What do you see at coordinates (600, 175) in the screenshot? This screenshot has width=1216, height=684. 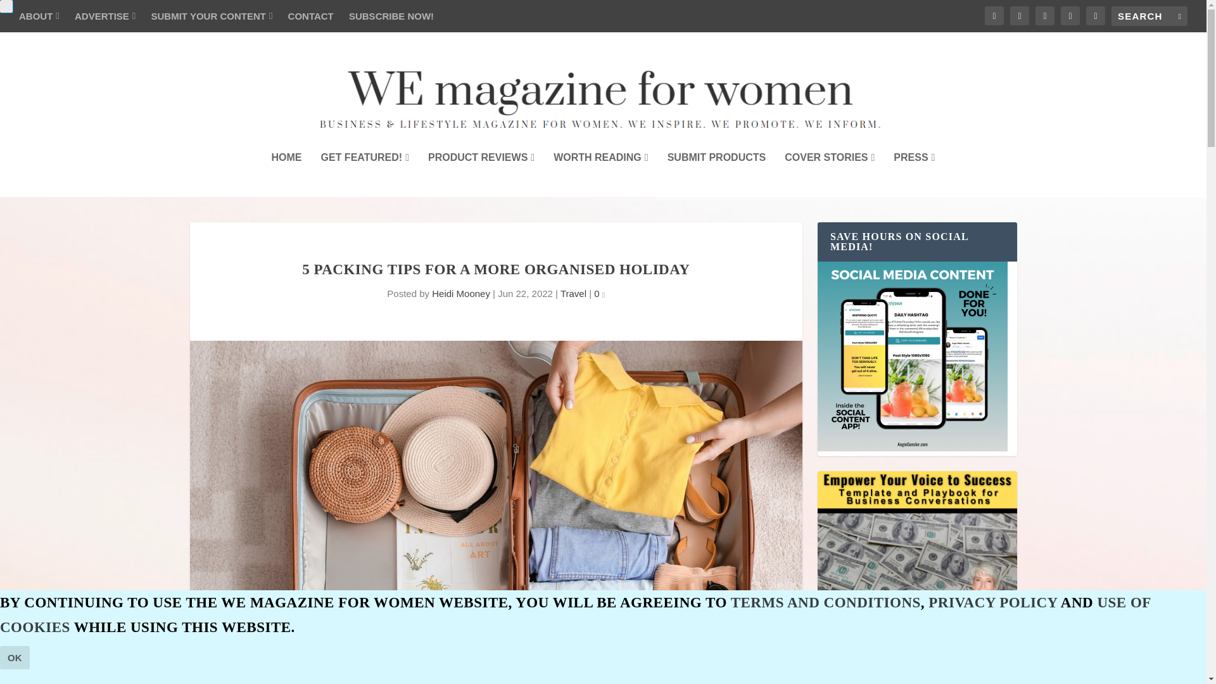 I see `WORTH READING` at bounding box center [600, 175].